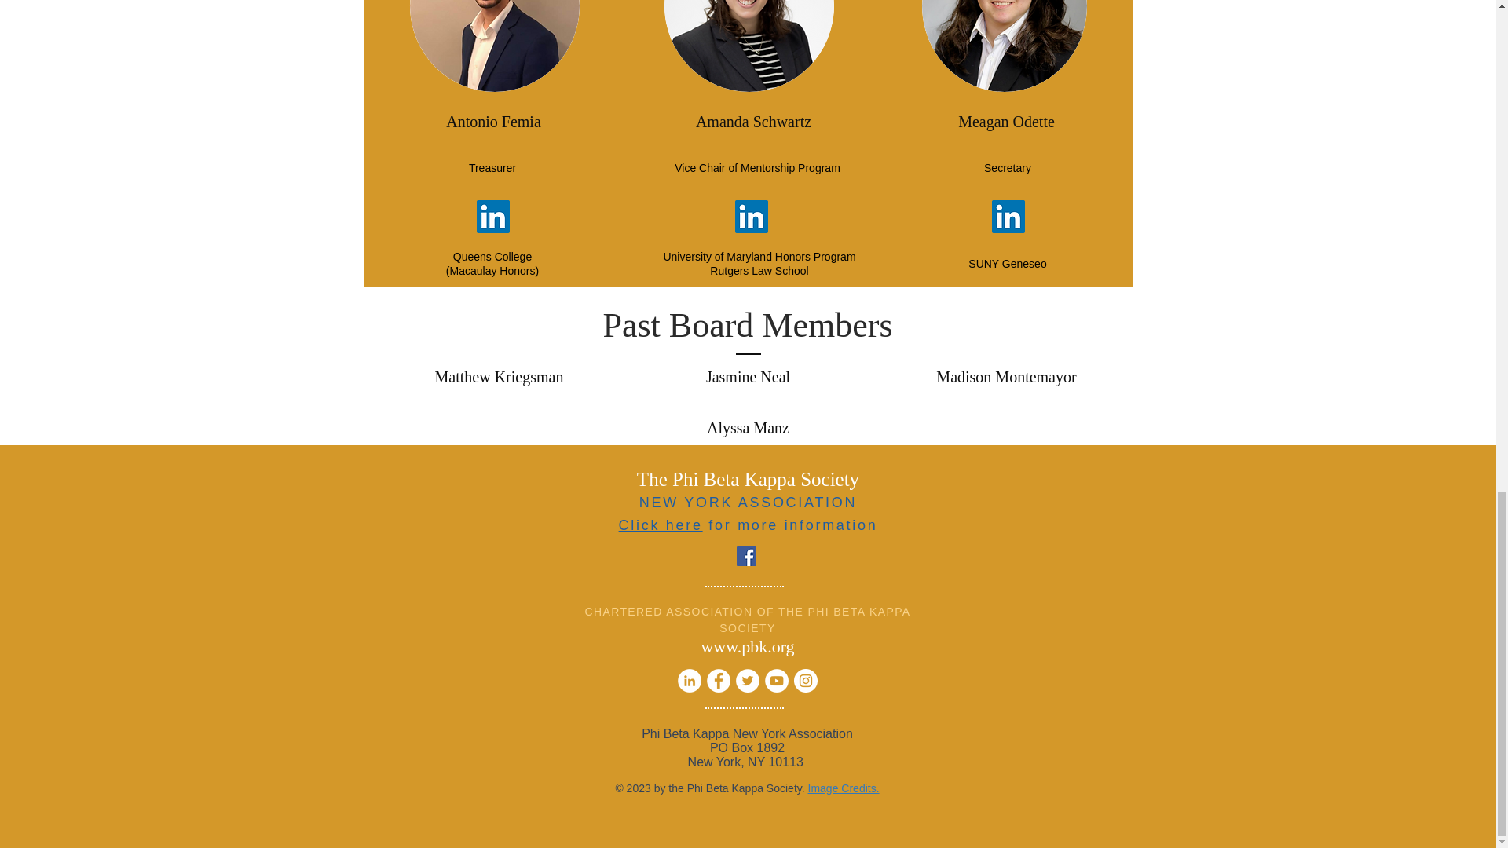 This screenshot has height=848, width=1508. What do you see at coordinates (748, 646) in the screenshot?
I see `www.pbk.org` at bounding box center [748, 646].